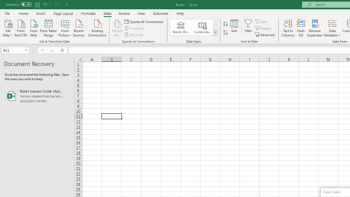  Describe the element at coordinates (202, 27) in the screenshot. I see `Currencies (English)` at that location.